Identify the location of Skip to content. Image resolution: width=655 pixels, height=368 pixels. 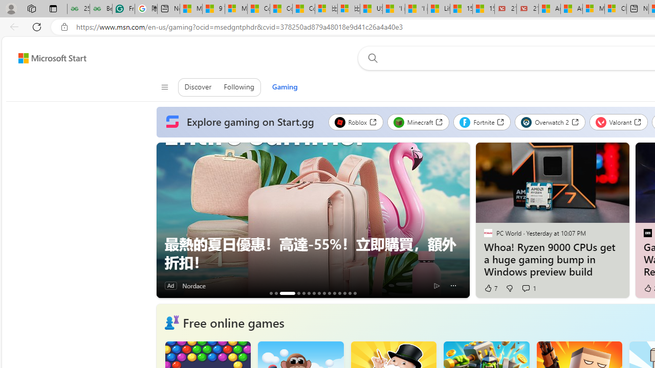
(49, 58).